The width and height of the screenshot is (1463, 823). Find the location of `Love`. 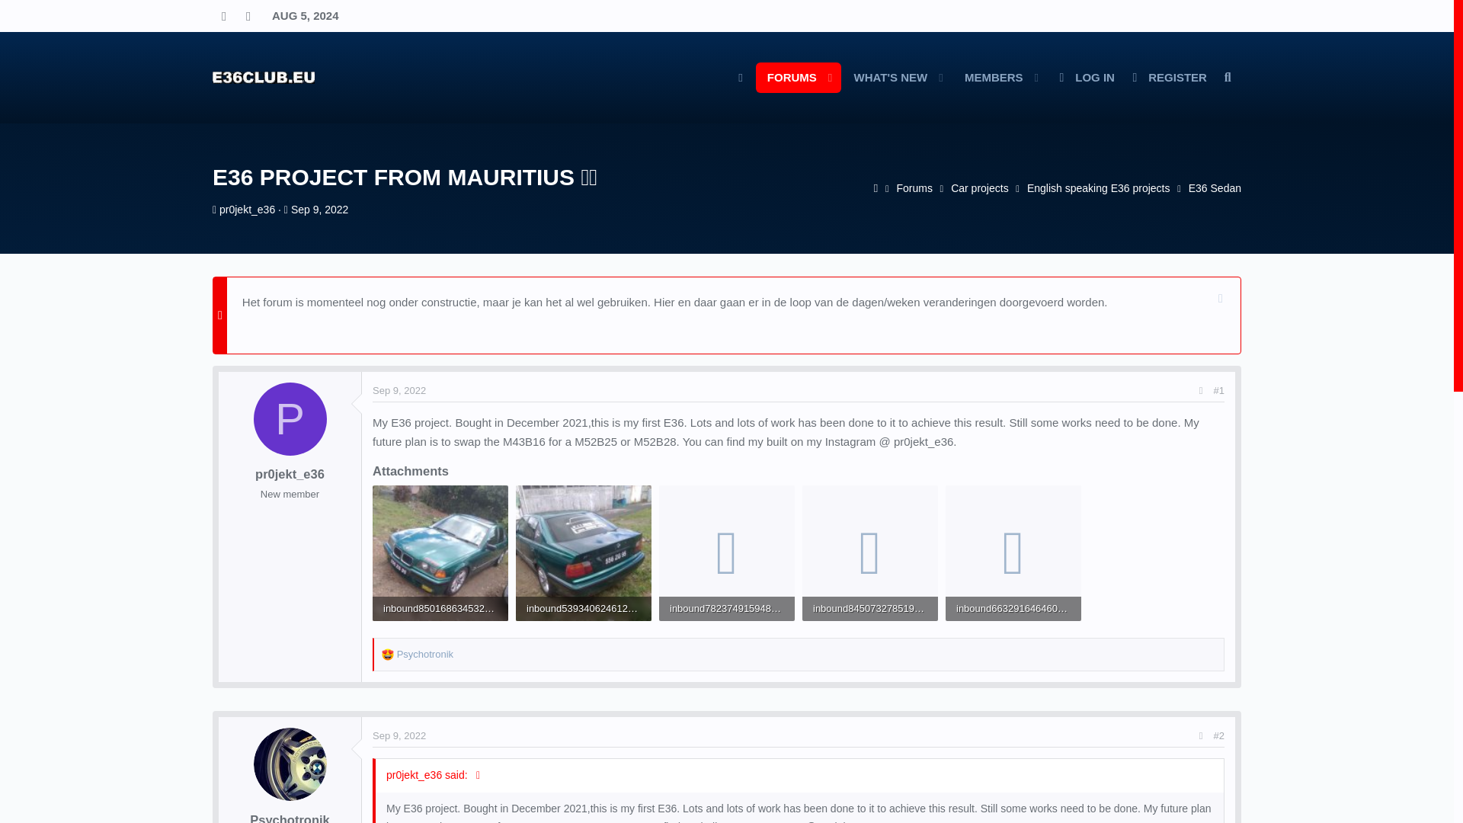

Love is located at coordinates (387, 655).